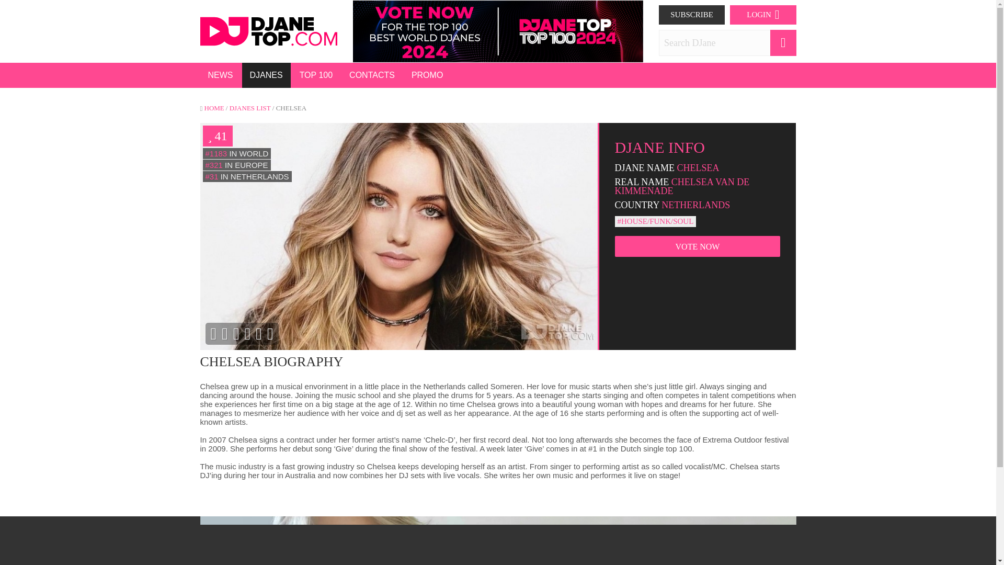 Image resolution: width=1004 pixels, height=565 pixels. What do you see at coordinates (208, 31) in the screenshot?
I see `Vote NOW CYNDI` at bounding box center [208, 31].